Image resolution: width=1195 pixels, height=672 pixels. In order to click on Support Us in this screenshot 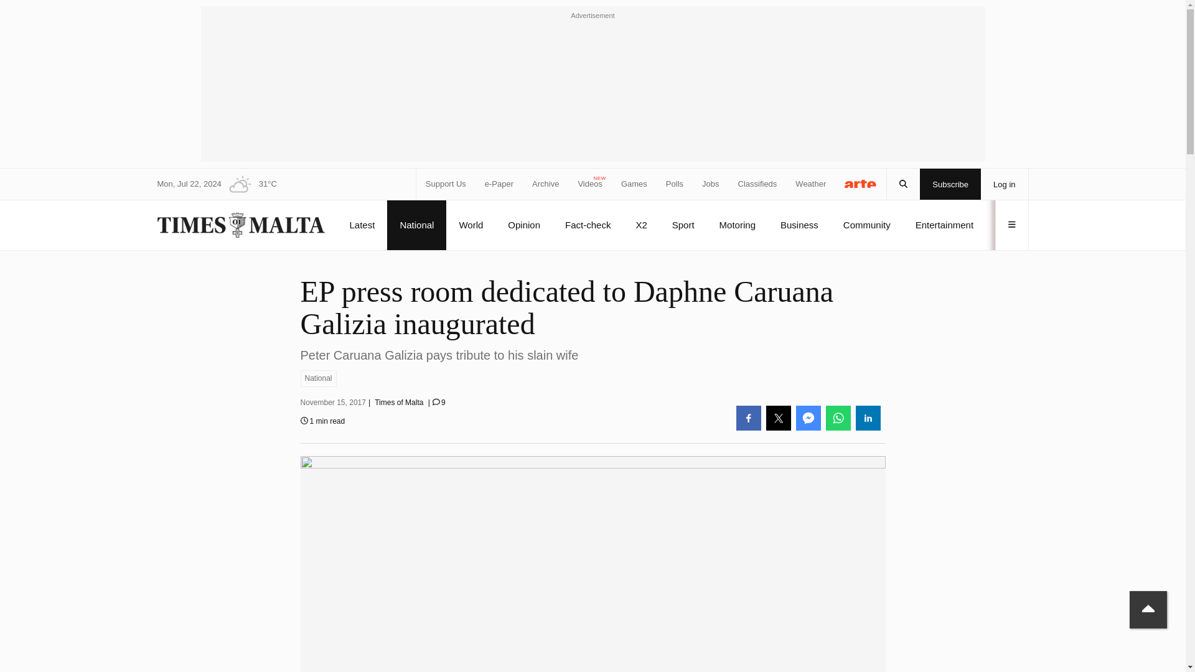, I will do `click(446, 184)`.